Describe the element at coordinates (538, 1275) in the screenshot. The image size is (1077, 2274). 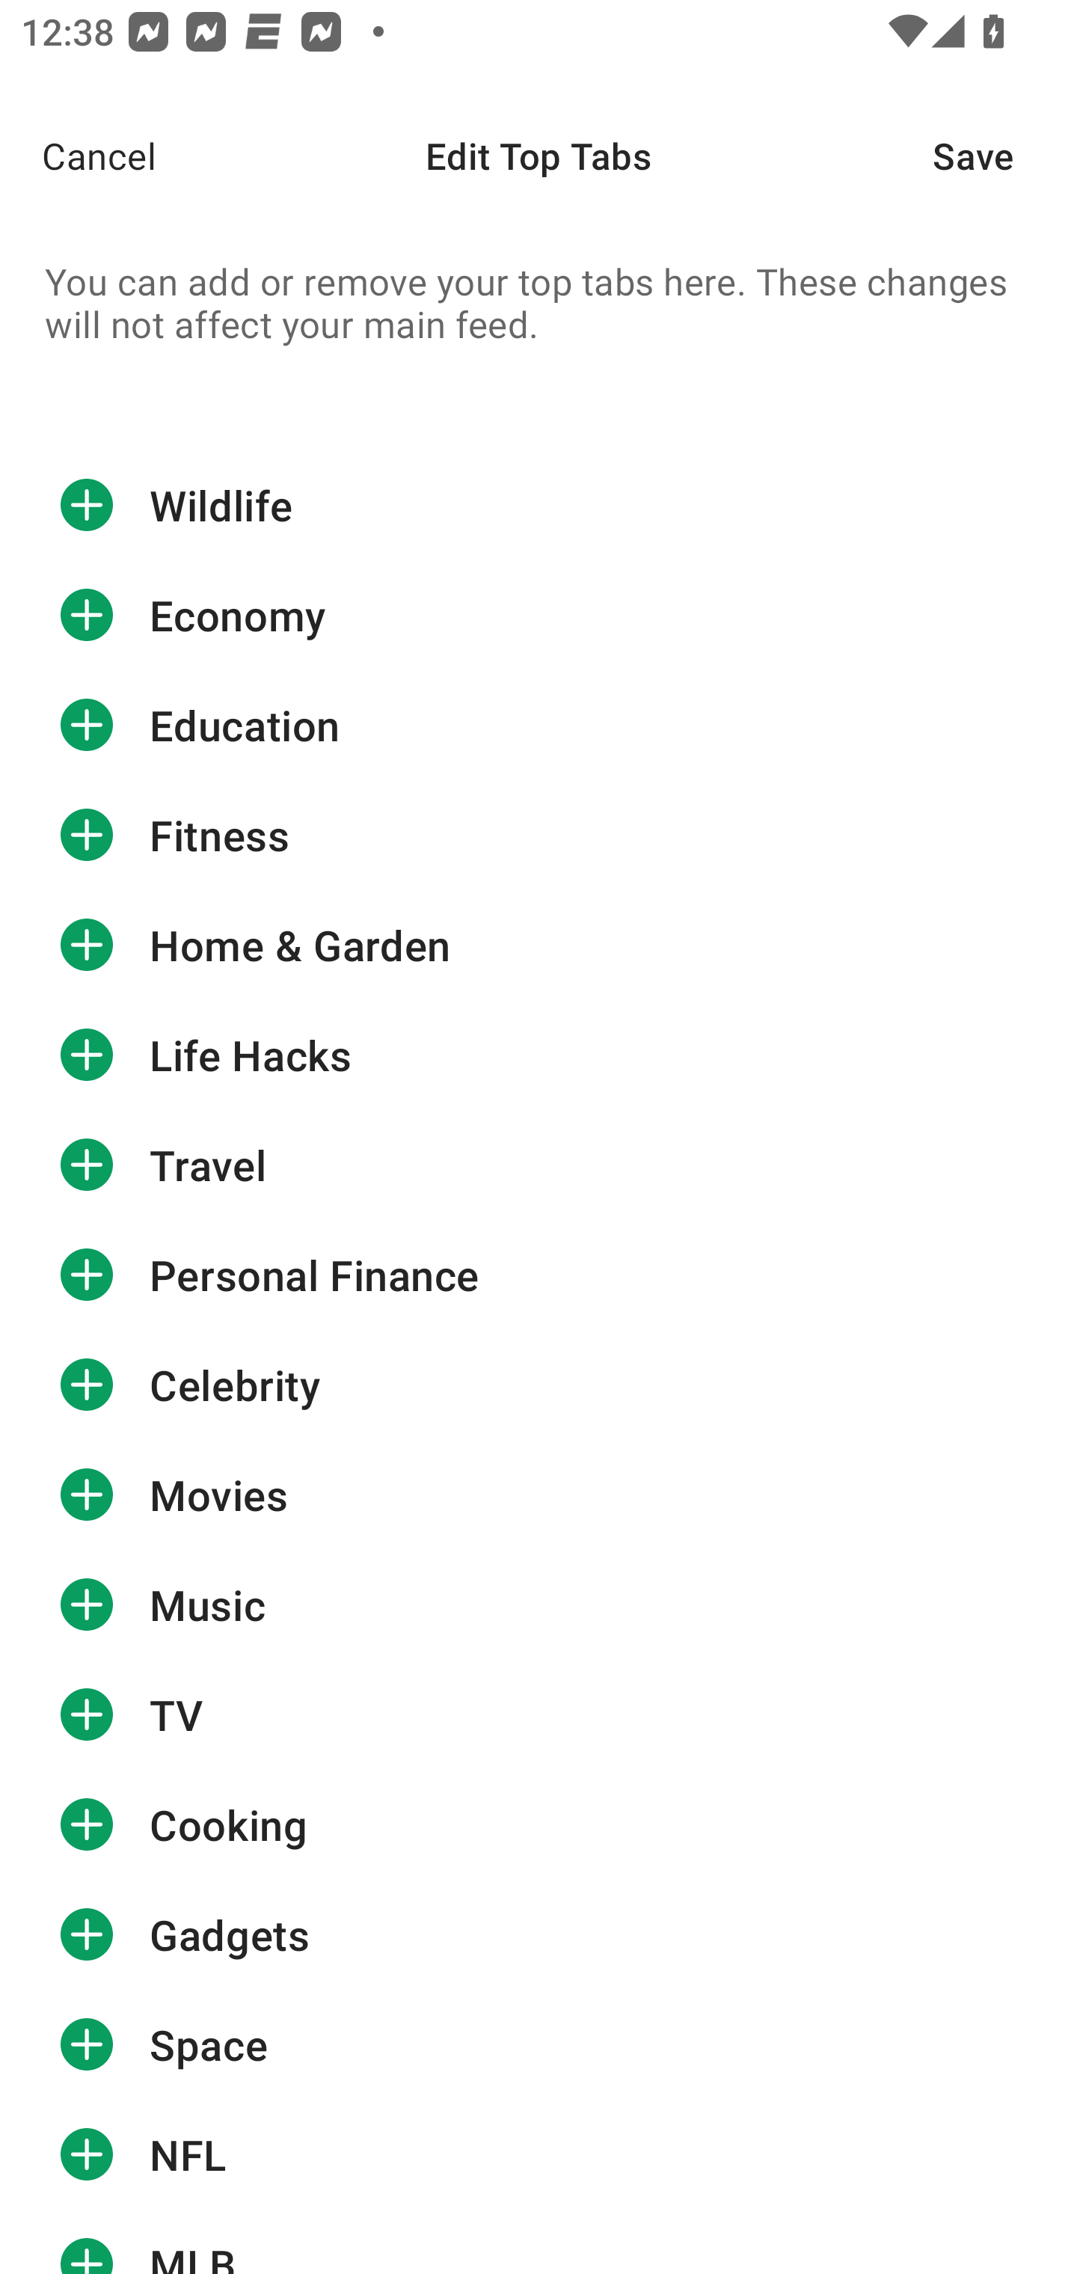
I see `Personal Finance` at that location.